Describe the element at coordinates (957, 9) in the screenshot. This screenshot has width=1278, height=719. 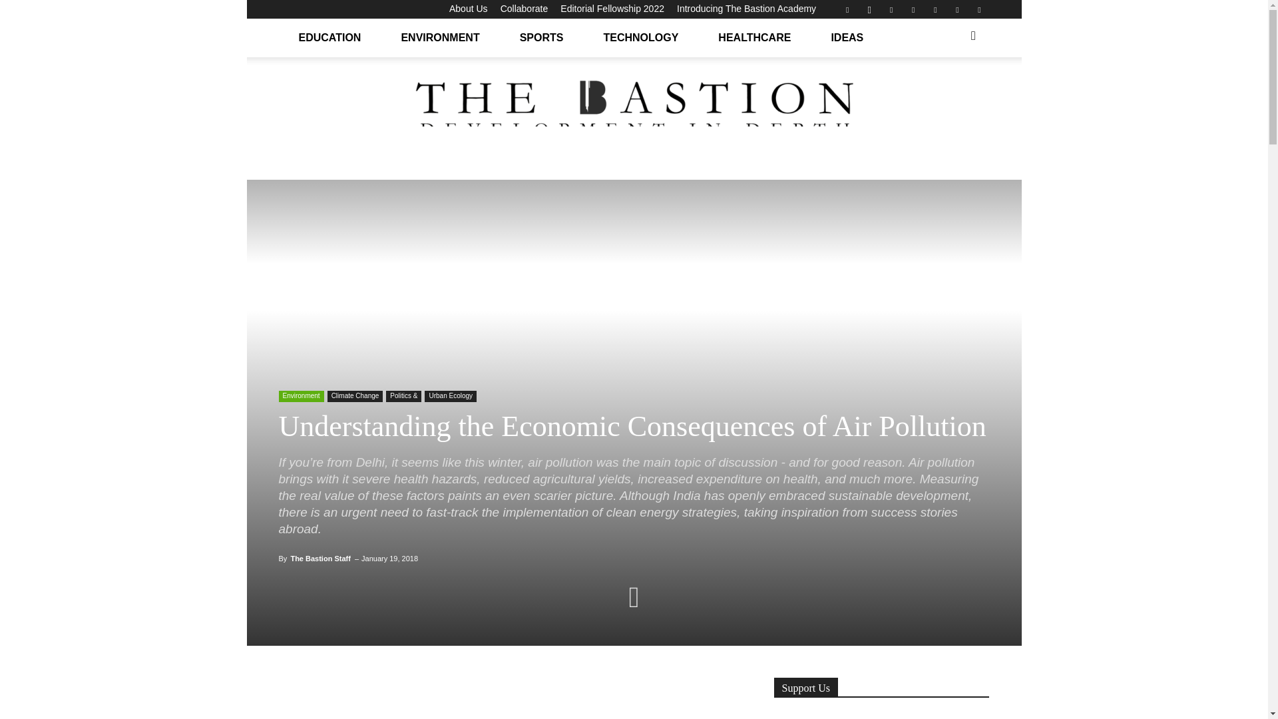
I see `Twitter` at that location.